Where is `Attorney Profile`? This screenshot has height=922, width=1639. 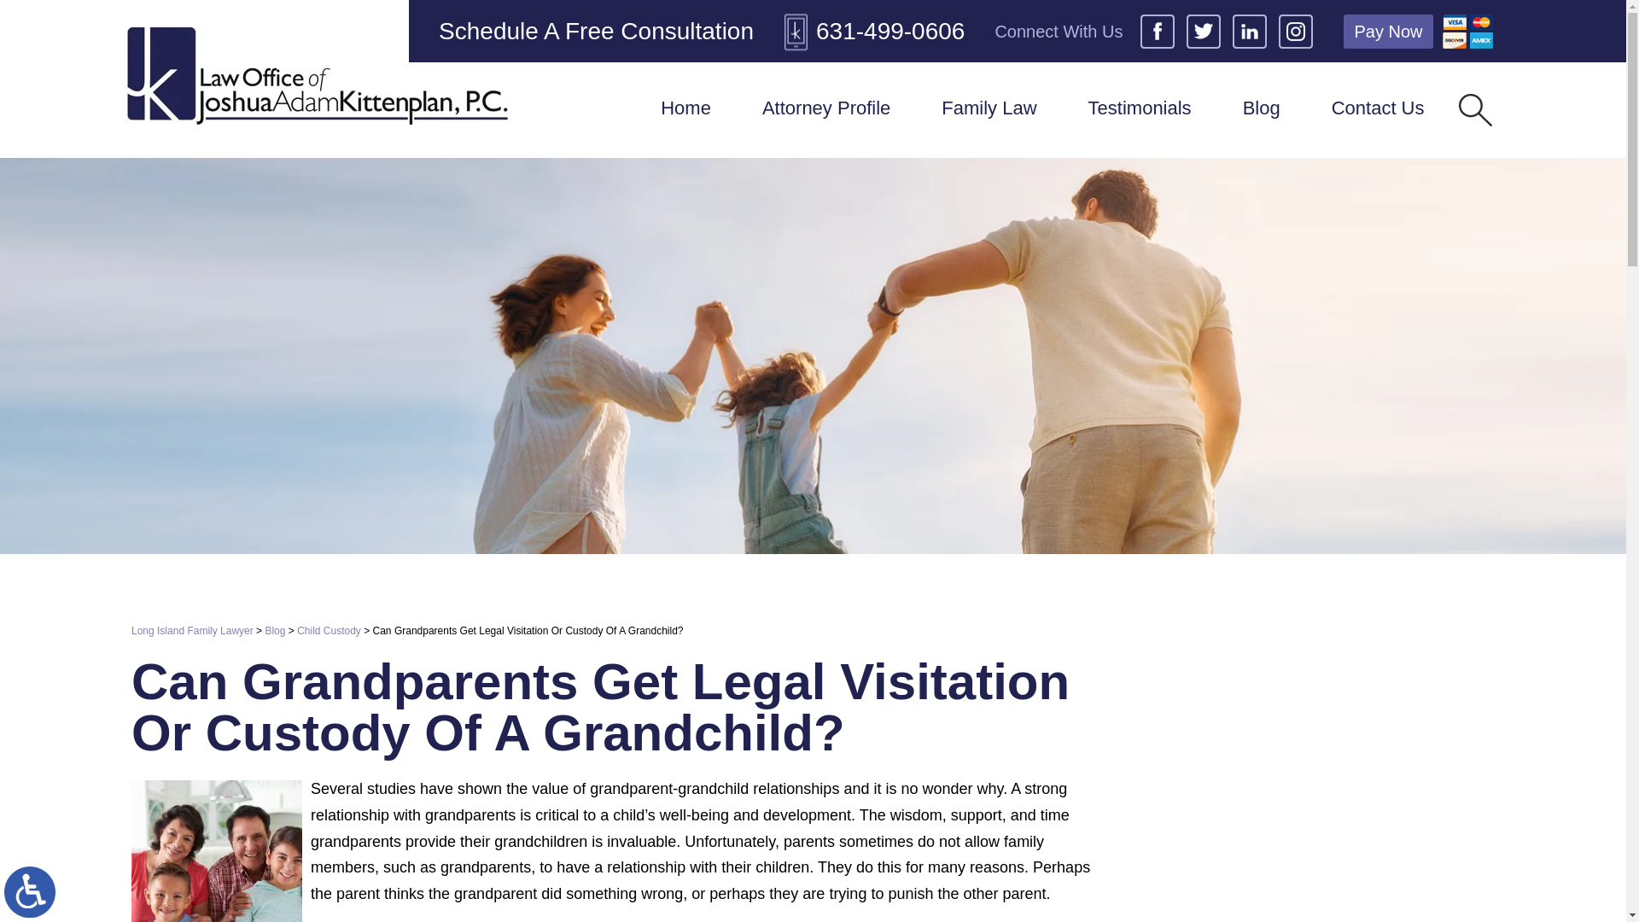
Attorney Profile is located at coordinates (826, 109).